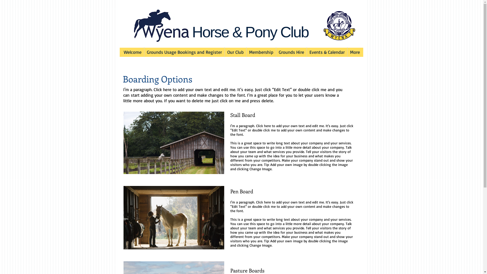 The image size is (487, 274). Describe the element at coordinates (327, 52) in the screenshot. I see `Events & Calendar` at that location.